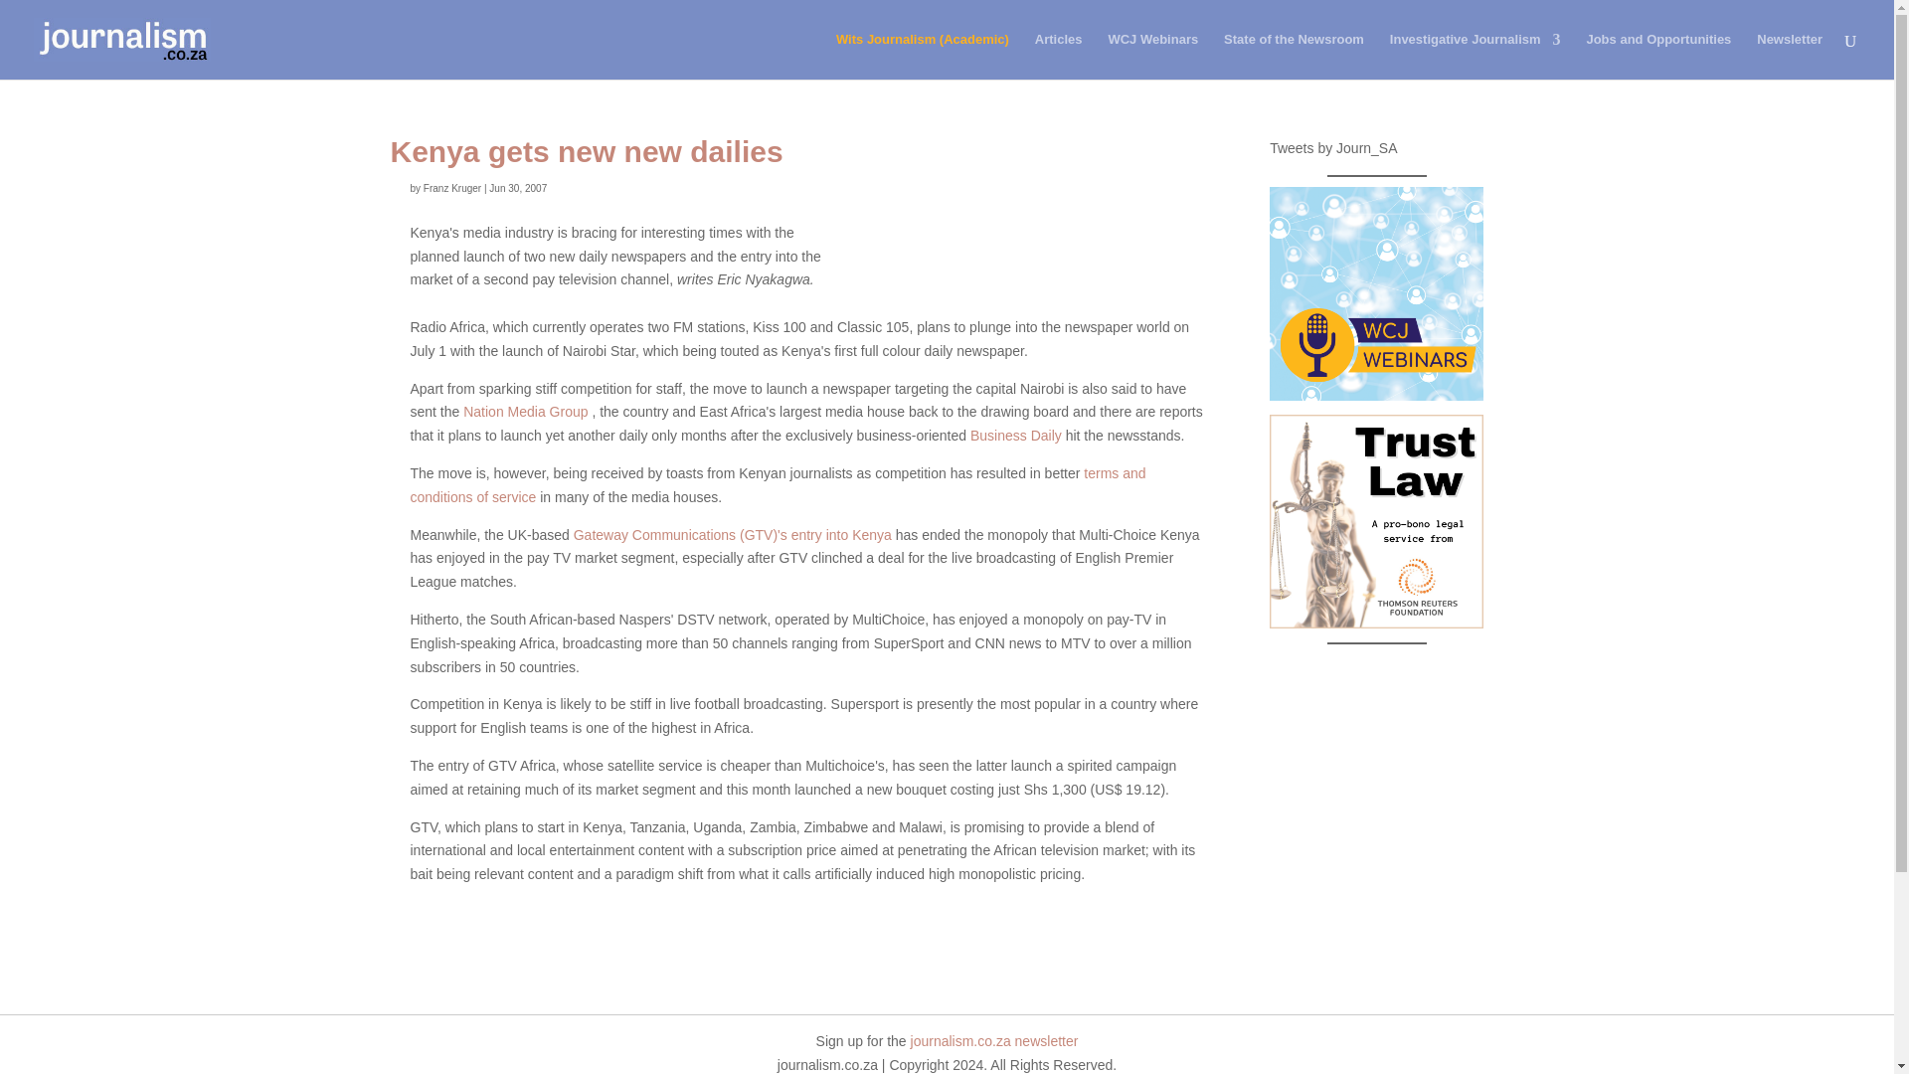 This screenshot has height=1074, width=1909. I want to click on Franz Kruger, so click(451, 188).